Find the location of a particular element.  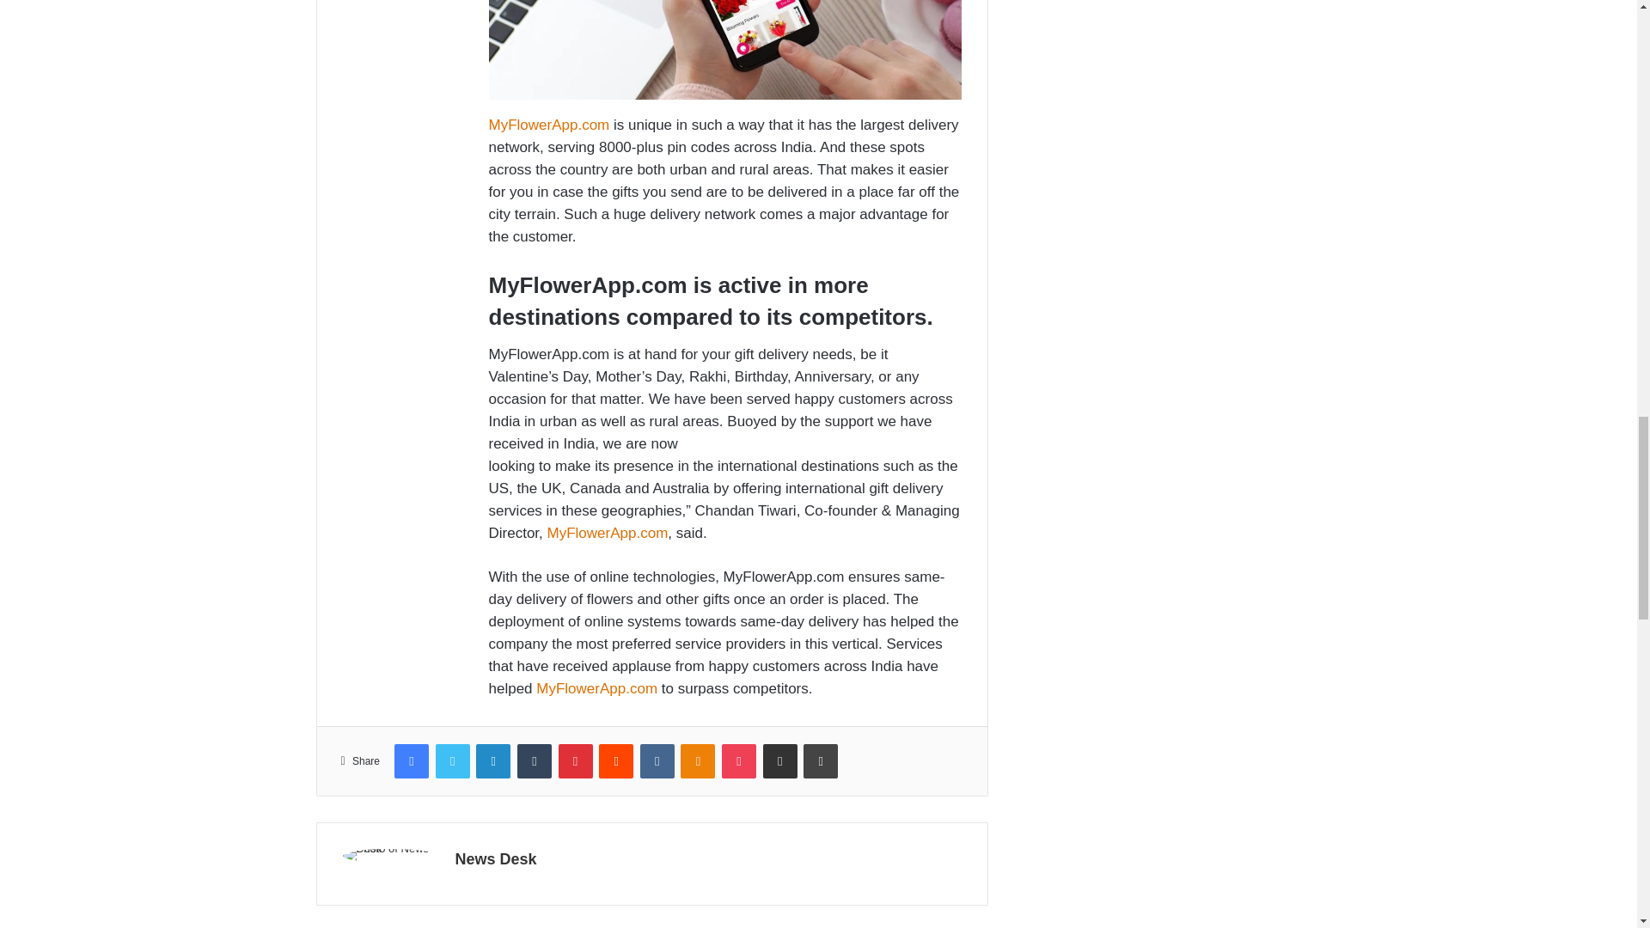

MyFlowerApp.com is located at coordinates (596, 688).